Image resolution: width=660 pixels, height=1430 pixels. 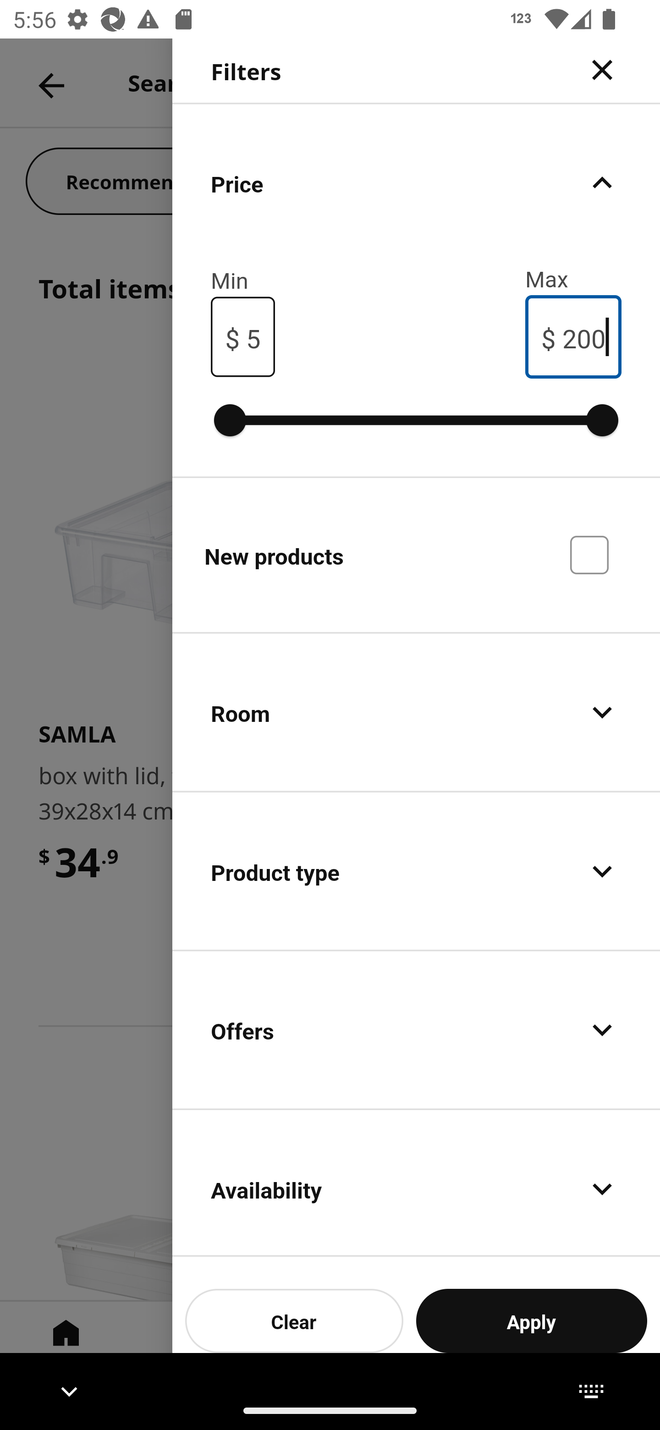 What do you see at coordinates (294, 1320) in the screenshot?
I see `Clear` at bounding box center [294, 1320].